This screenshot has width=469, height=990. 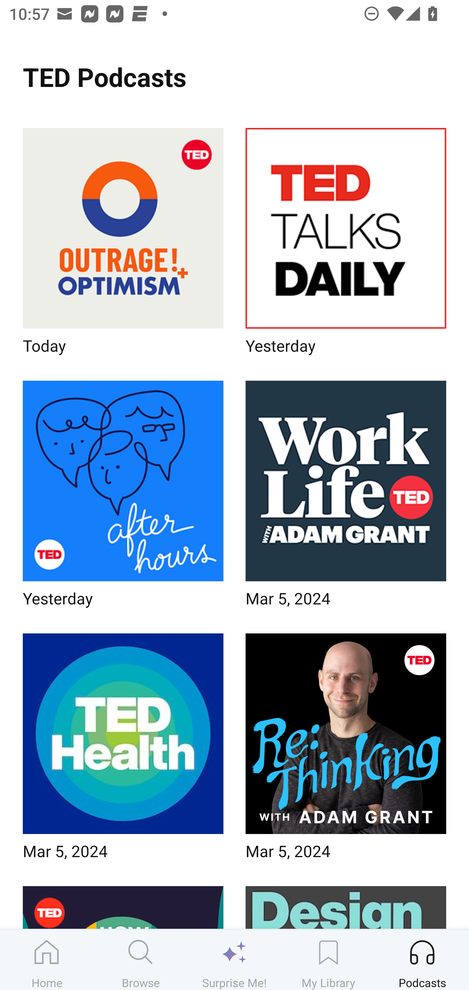 What do you see at coordinates (346, 245) in the screenshot?
I see `Yesterday` at bounding box center [346, 245].